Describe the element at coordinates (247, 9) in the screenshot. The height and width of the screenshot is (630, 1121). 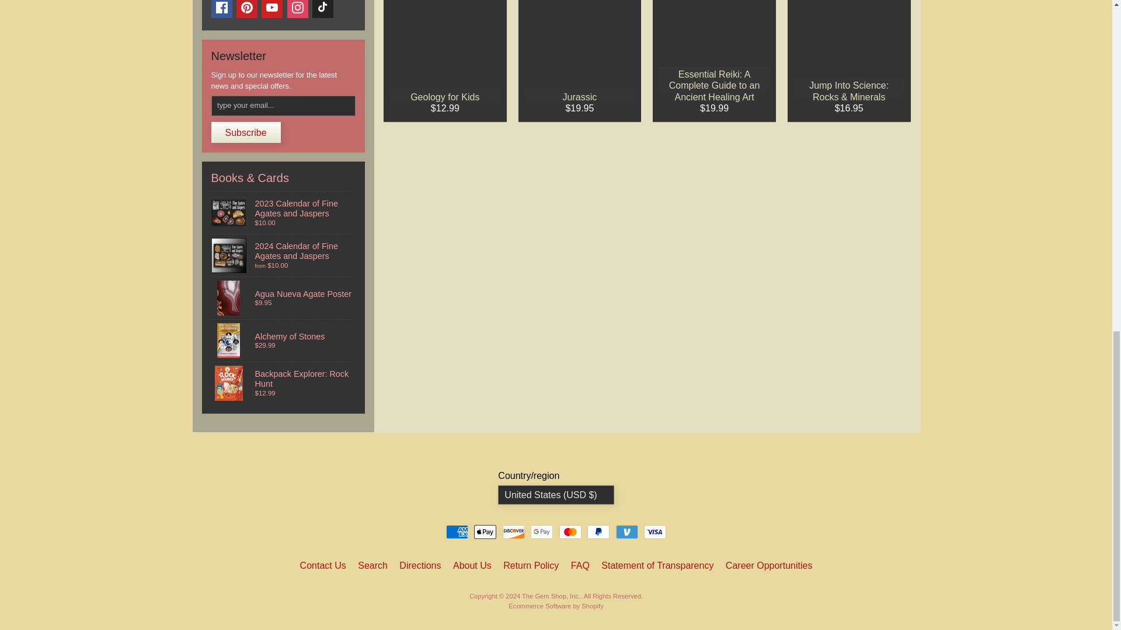
I see `Pinterest` at that location.